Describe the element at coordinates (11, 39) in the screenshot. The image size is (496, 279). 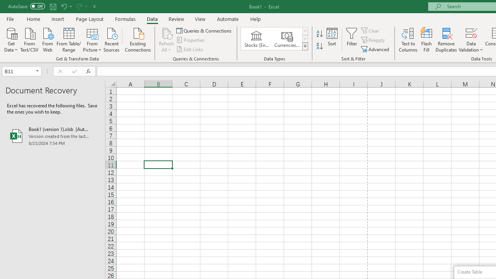
I see `Get Data` at that location.